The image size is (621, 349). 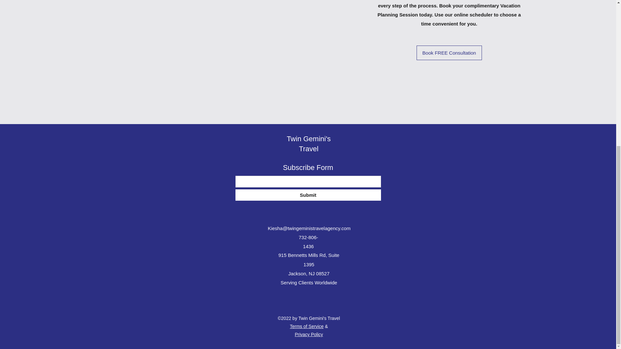 I want to click on Privacy Policy, so click(x=309, y=334).